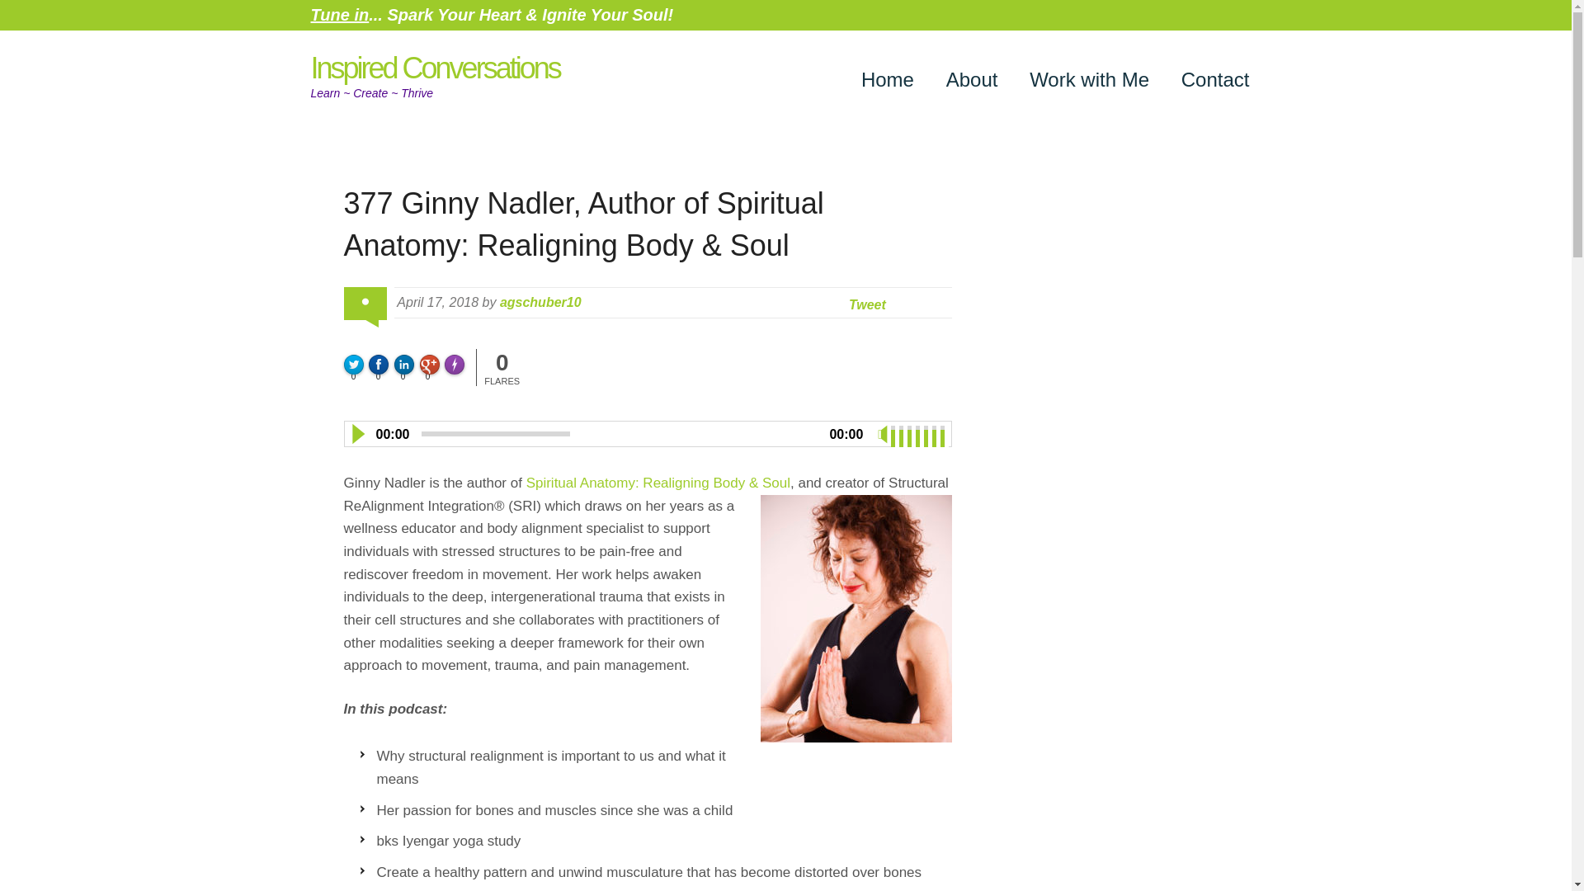 Image resolution: width=1584 pixels, height=891 pixels. What do you see at coordinates (1214, 78) in the screenshot?
I see `Contact` at bounding box center [1214, 78].